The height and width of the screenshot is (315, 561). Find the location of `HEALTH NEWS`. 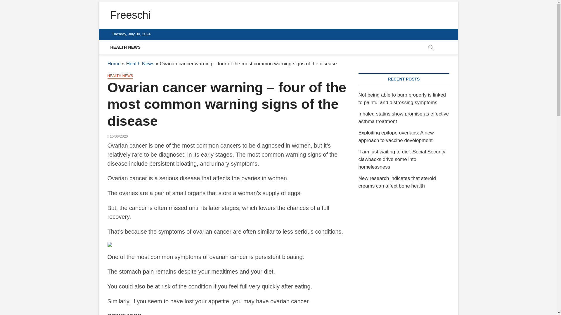

HEALTH NEWS is located at coordinates (126, 47).